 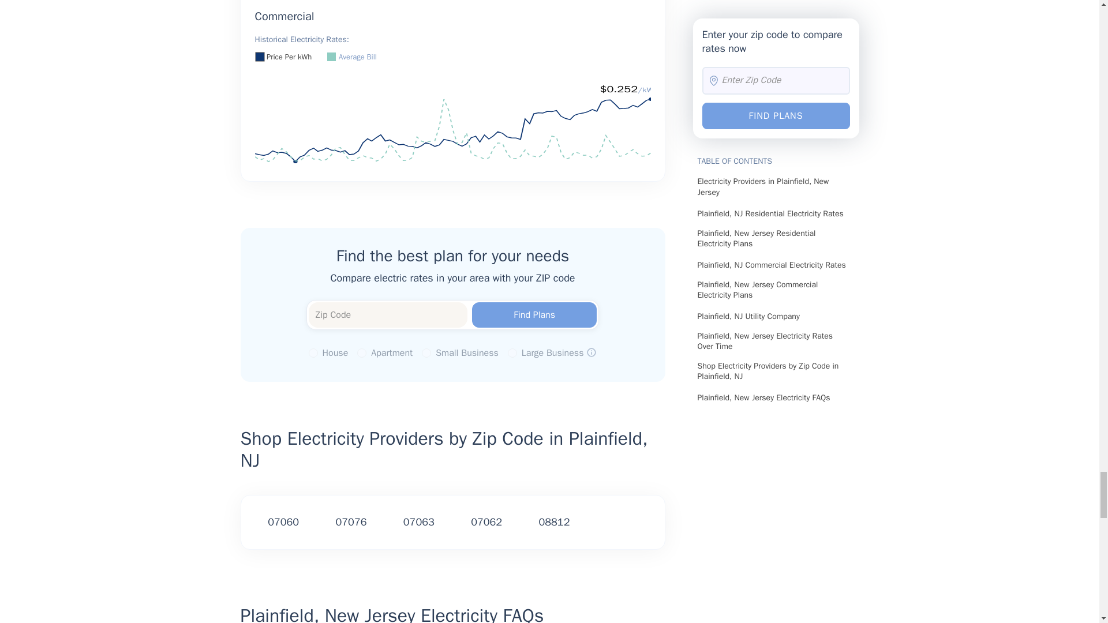 I want to click on 1, so click(x=361, y=352).